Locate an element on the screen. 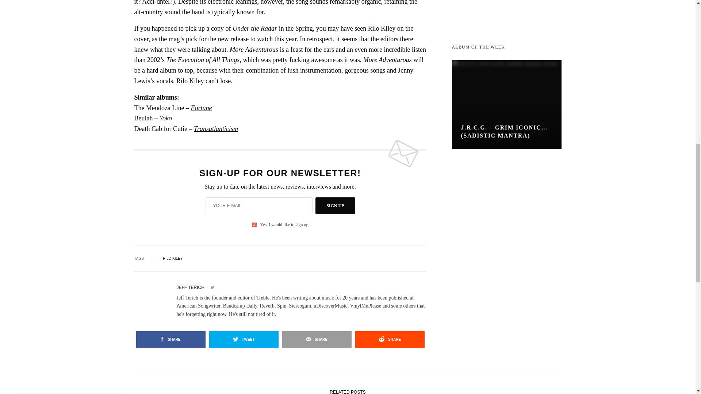 This screenshot has width=701, height=394. SIGN UP is located at coordinates (335, 206).